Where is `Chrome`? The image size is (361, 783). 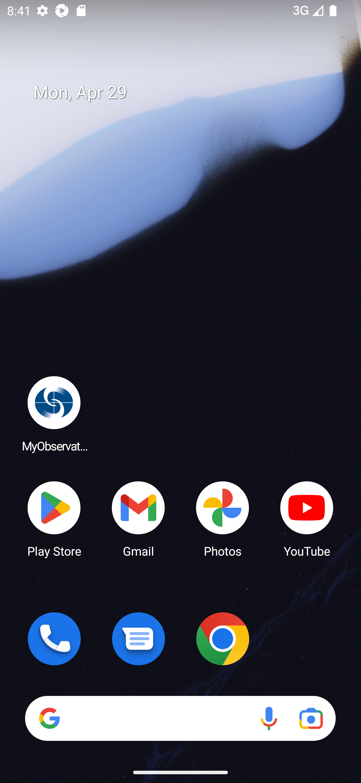 Chrome is located at coordinates (223, 639).